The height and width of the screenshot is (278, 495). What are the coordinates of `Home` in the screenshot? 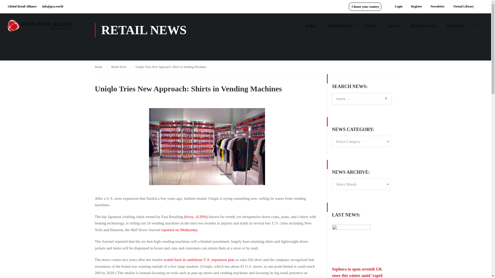 It's located at (101, 67).